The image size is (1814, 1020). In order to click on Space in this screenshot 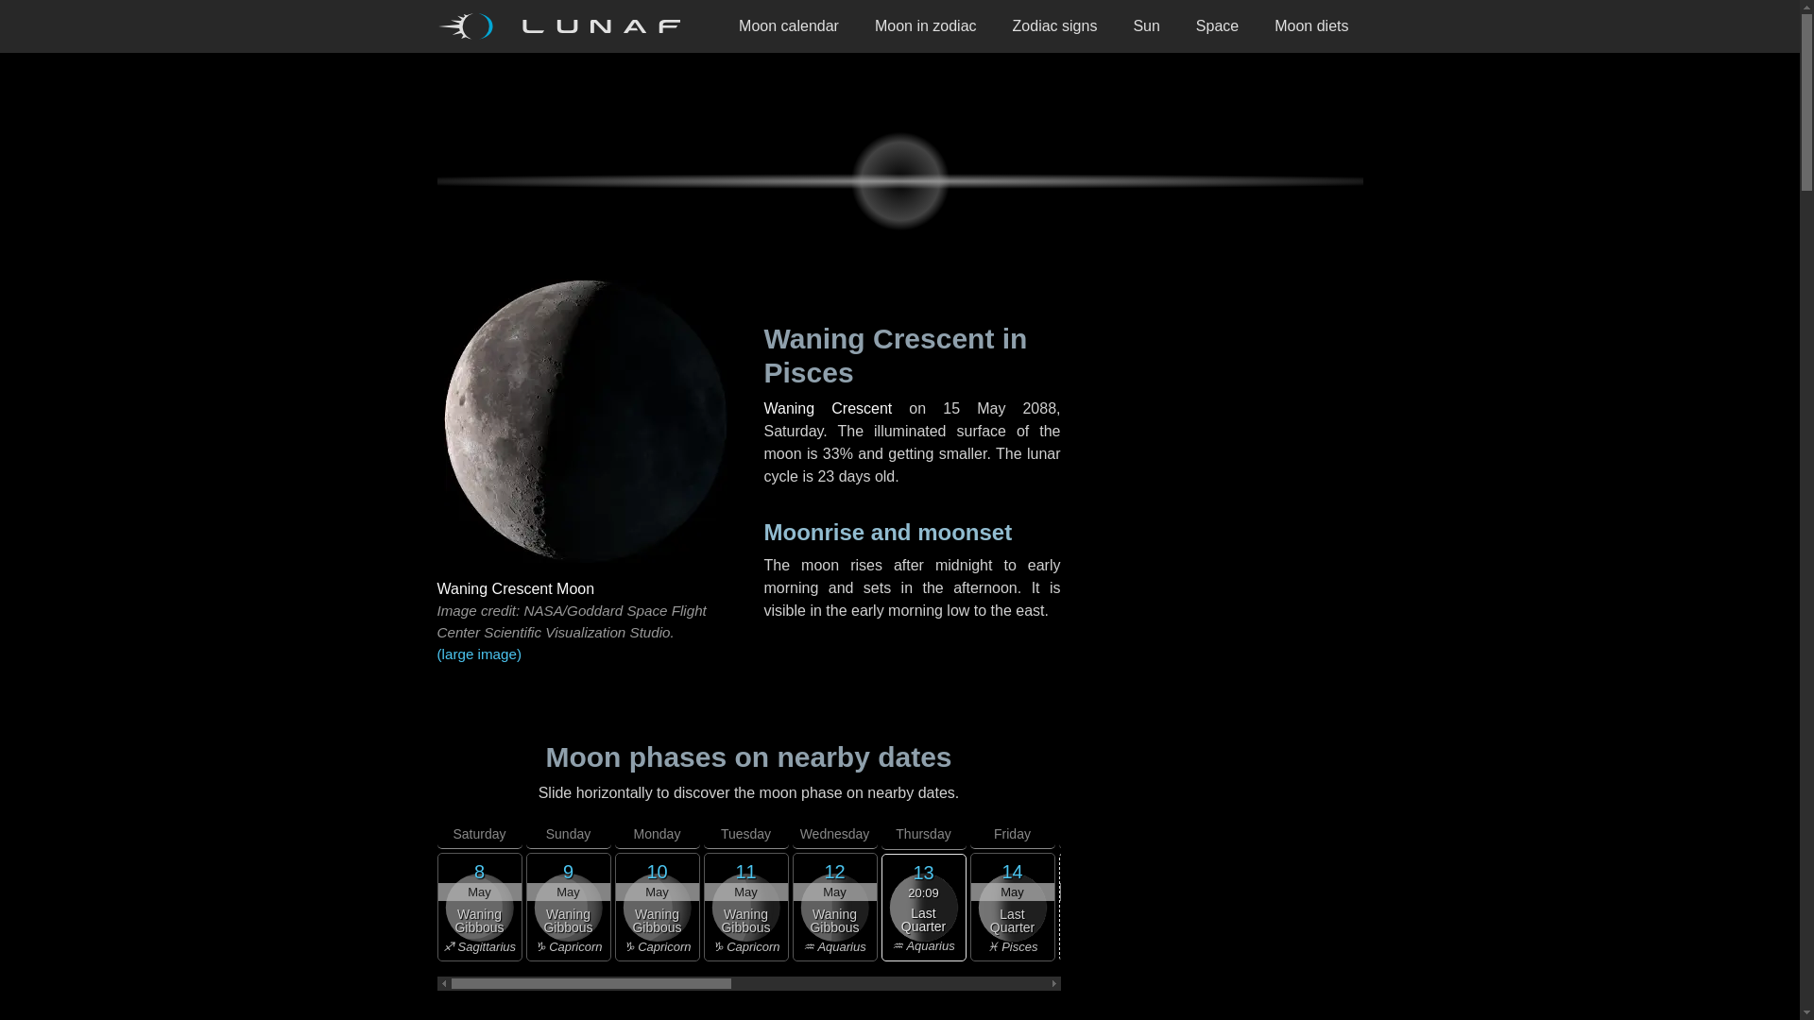, I will do `click(1217, 26)`.